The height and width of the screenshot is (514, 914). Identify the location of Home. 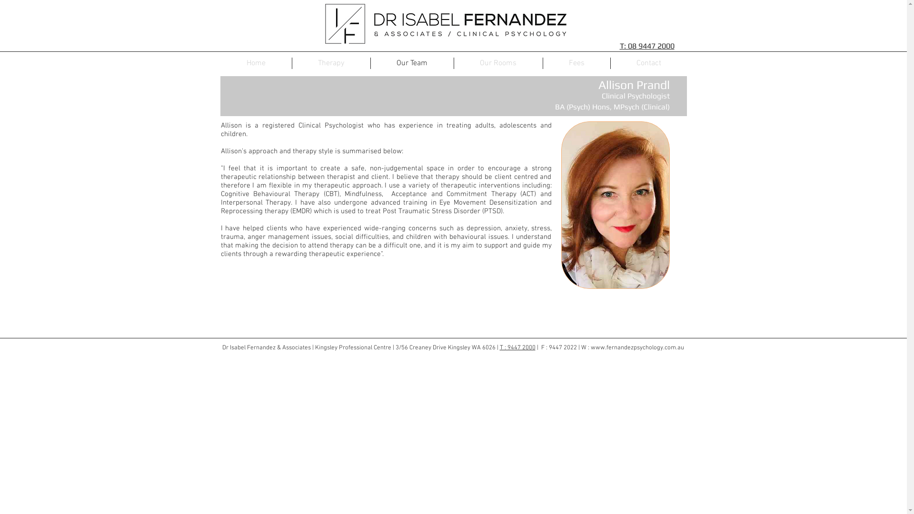
(256, 63).